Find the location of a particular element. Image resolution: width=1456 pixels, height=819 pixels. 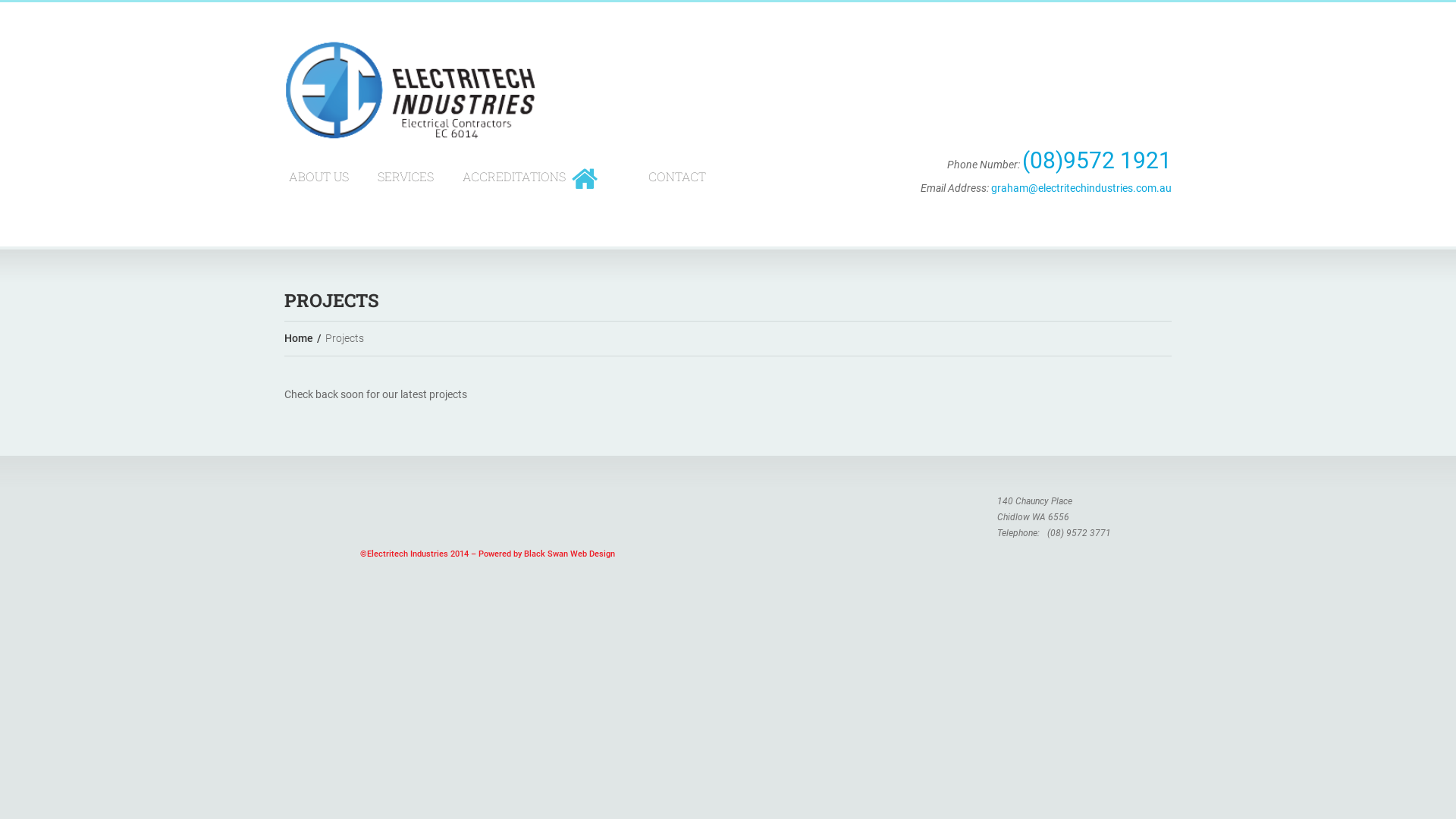

(08)9572 1921 is located at coordinates (1097, 161).